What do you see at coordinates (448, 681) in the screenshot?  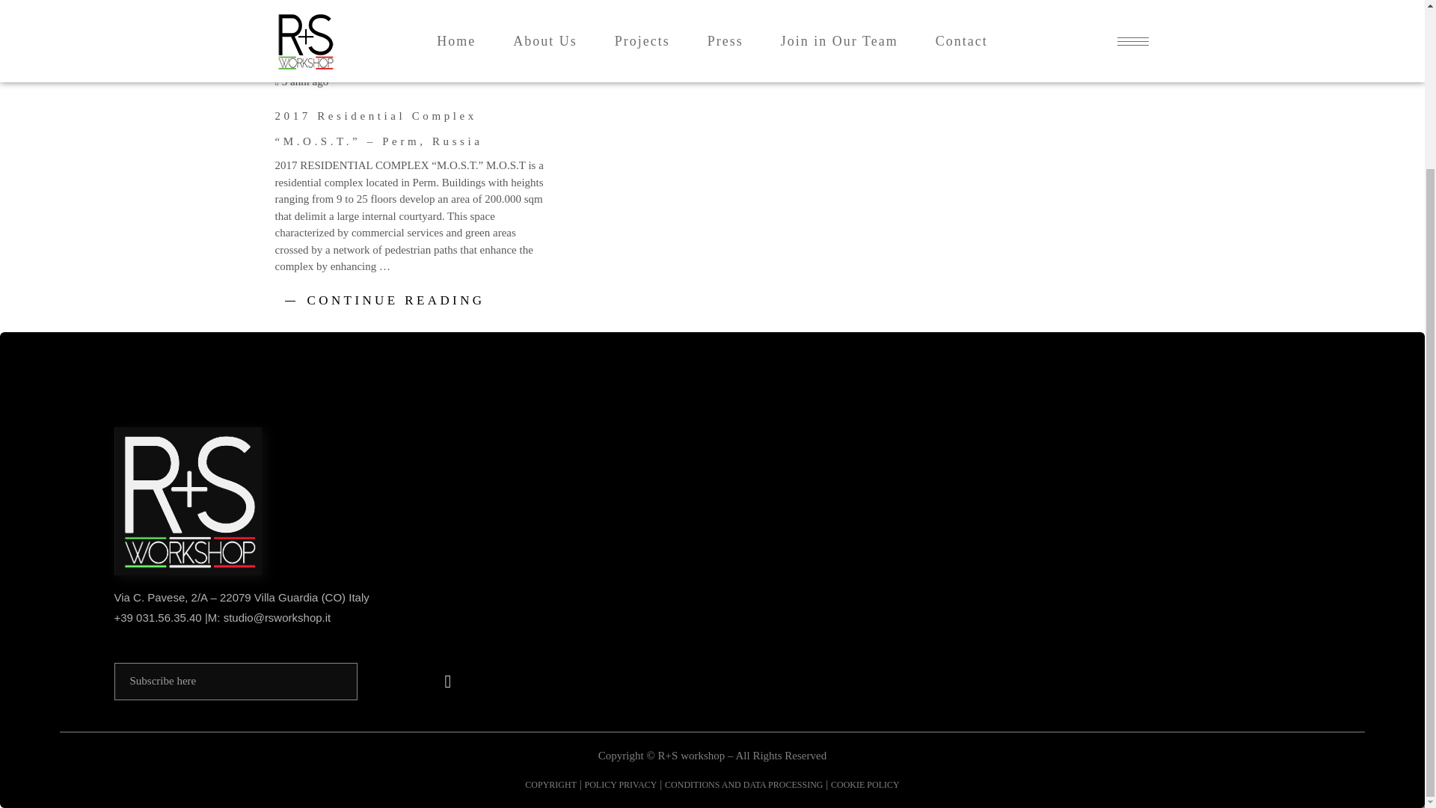 I see `Invia` at bounding box center [448, 681].